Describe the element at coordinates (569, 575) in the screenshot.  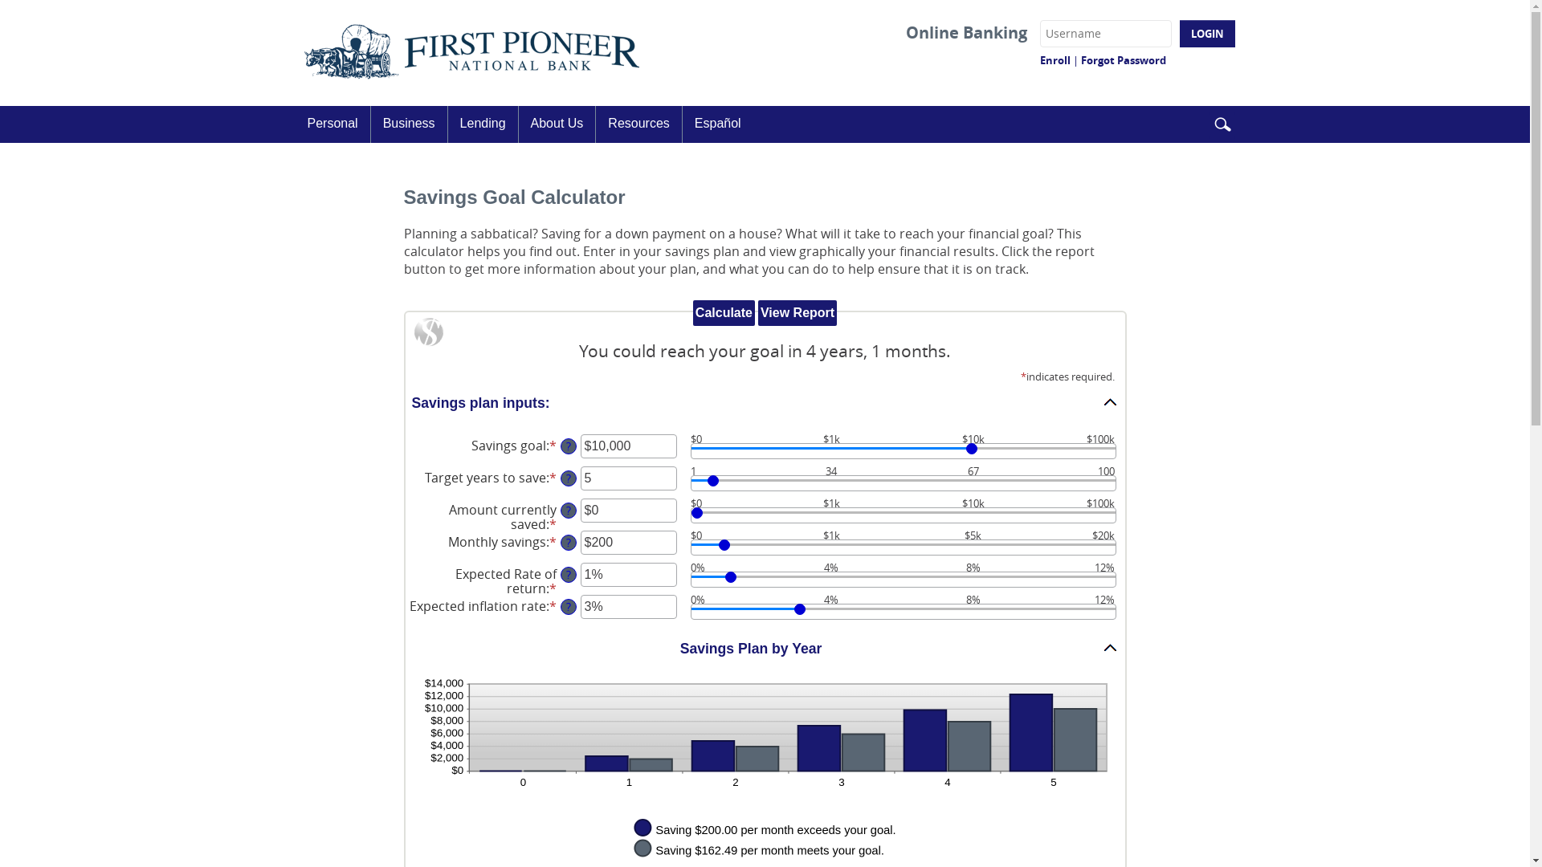
I see `?` at that location.